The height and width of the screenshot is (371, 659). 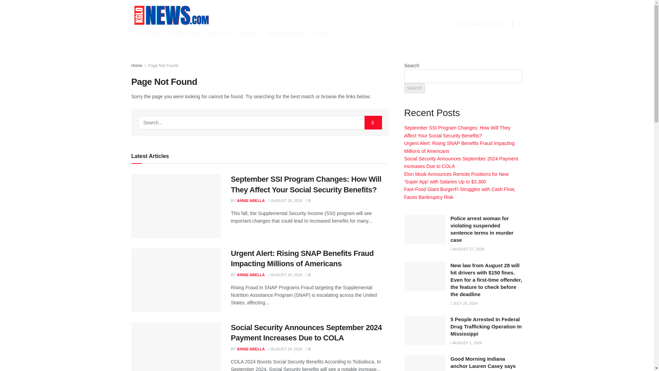 What do you see at coordinates (185, 34) in the screenshot?
I see `LOCAL NEWS` at bounding box center [185, 34].